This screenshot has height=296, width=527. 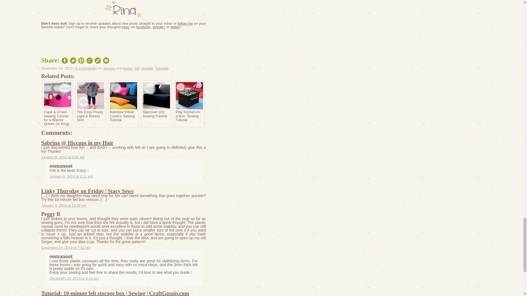 I want to click on follow me, so click(x=185, y=23).